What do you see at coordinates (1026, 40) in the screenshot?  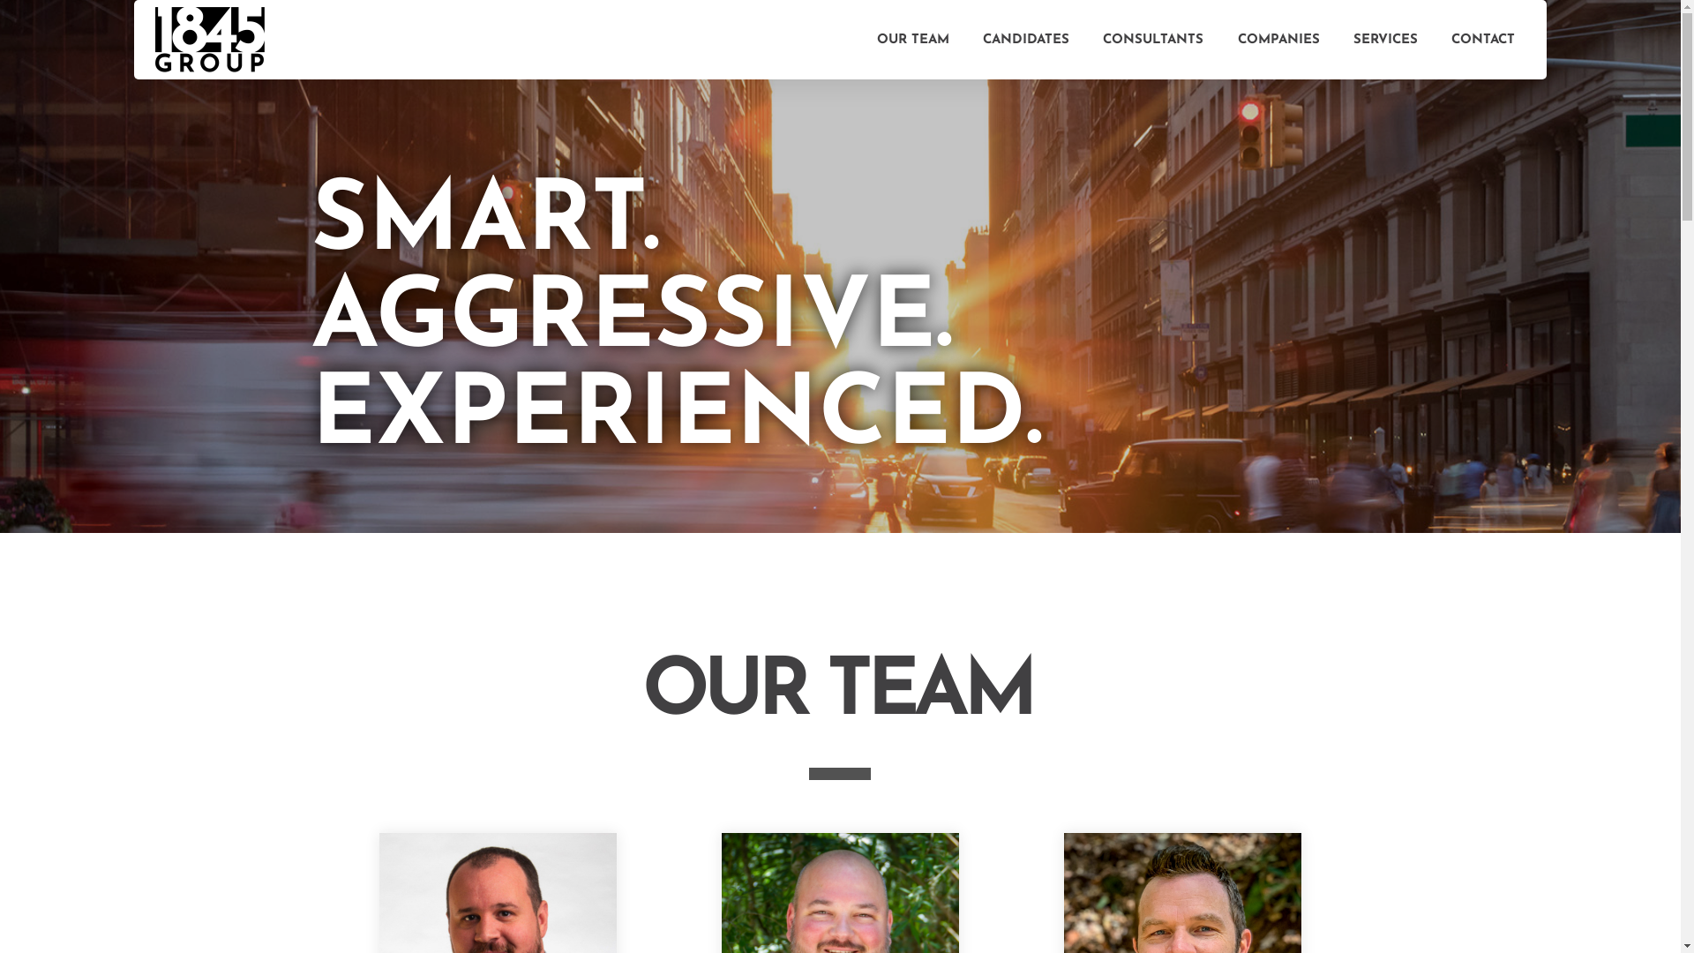 I see `CANDIDATES` at bounding box center [1026, 40].